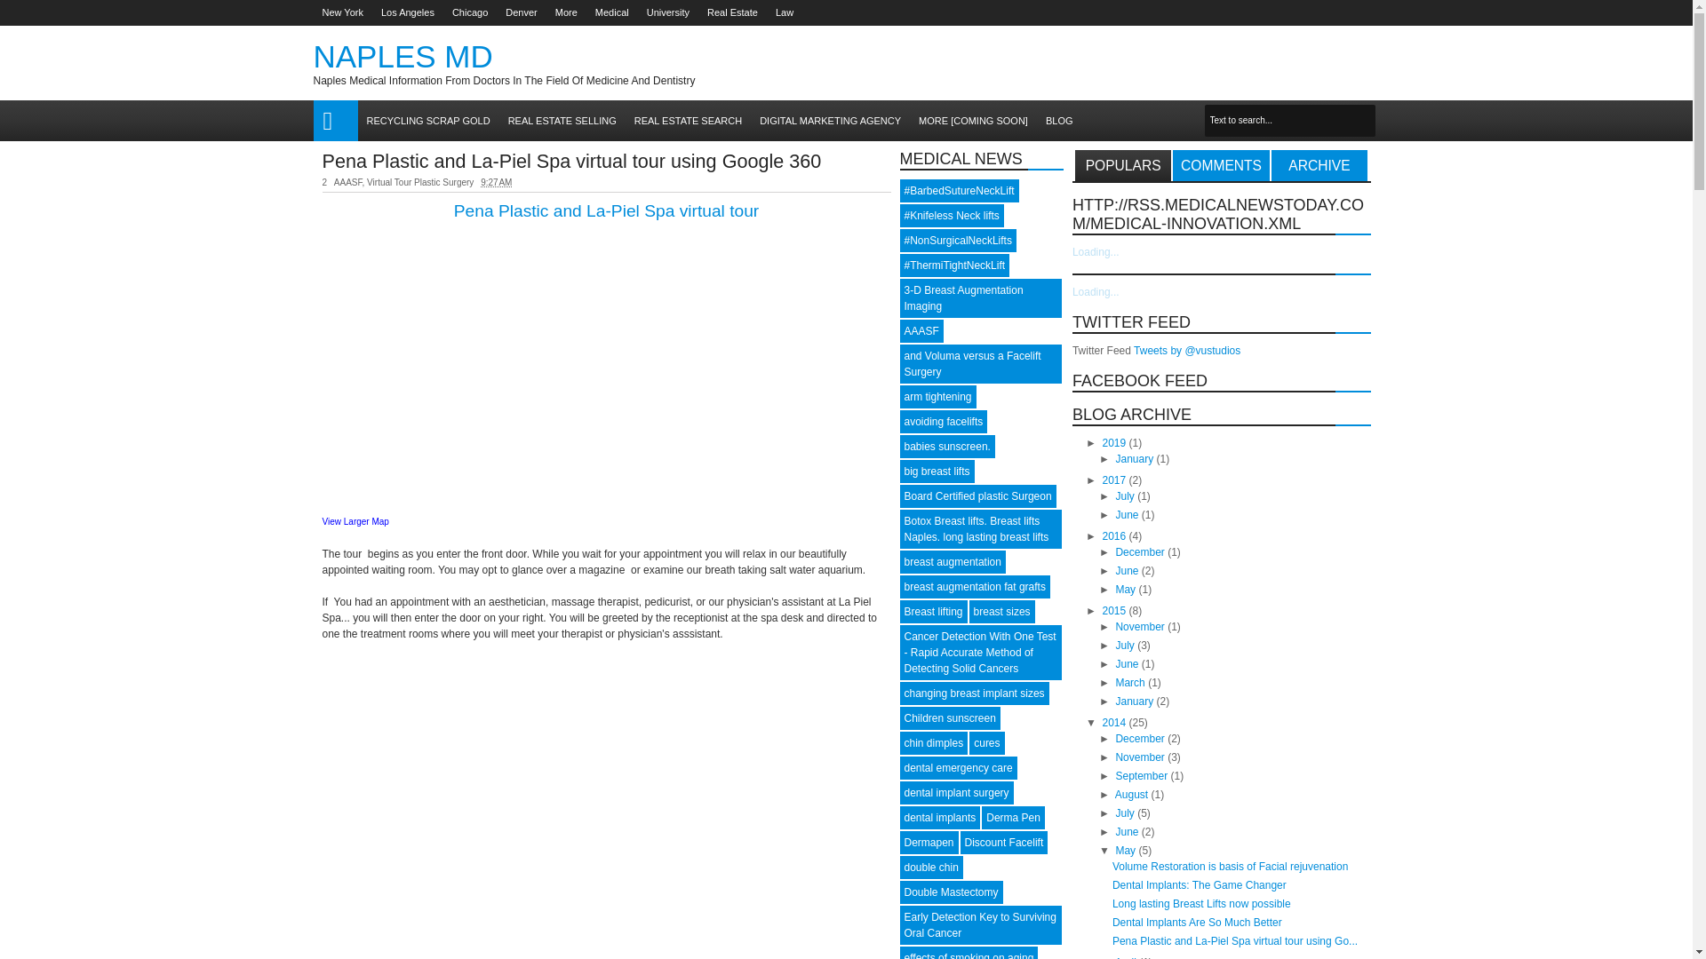  I want to click on HOME, so click(334, 121).